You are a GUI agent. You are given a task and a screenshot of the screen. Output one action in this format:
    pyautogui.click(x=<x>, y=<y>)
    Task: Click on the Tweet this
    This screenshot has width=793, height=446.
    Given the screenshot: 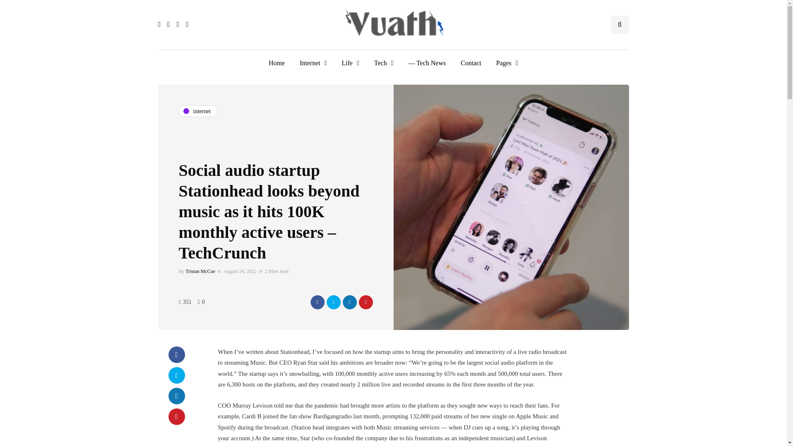 What is the action you would take?
    pyautogui.click(x=333, y=301)
    